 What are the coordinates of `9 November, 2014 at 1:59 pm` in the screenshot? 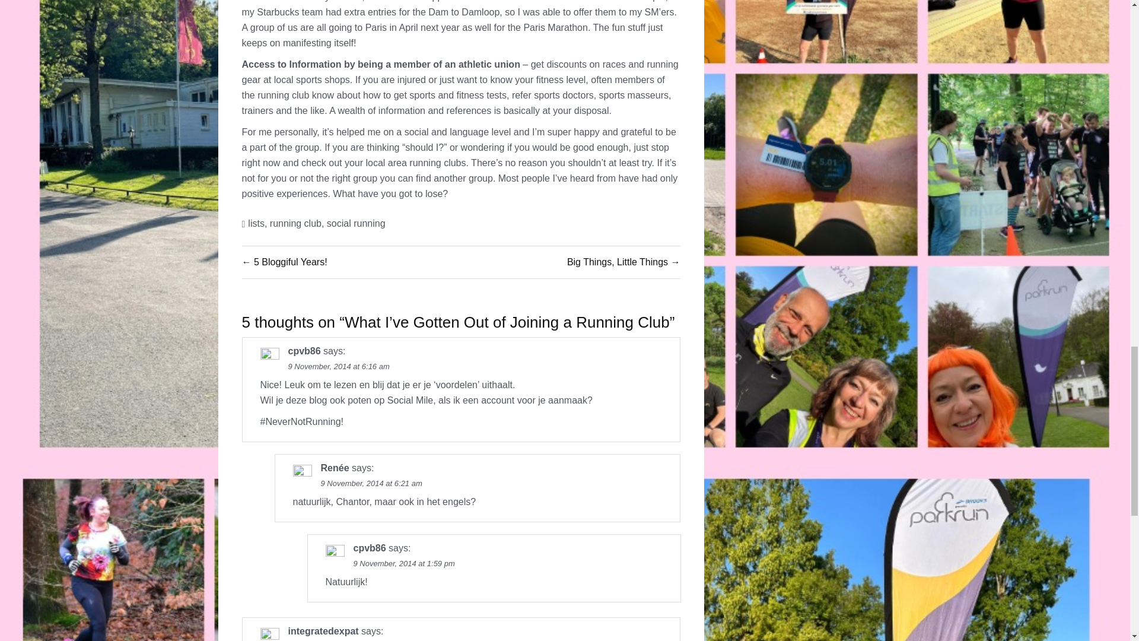 It's located at (403, 563).